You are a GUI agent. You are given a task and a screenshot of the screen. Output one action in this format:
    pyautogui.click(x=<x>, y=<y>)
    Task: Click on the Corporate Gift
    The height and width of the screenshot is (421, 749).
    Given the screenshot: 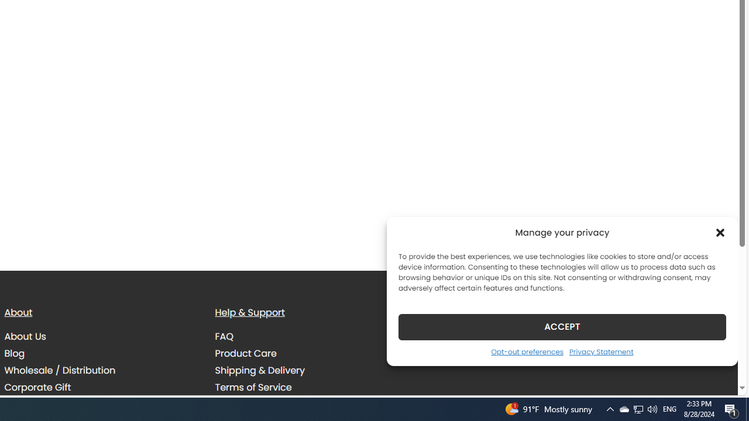 What is the action you would take?
    pyautogui.click(x=101, y=387)
    